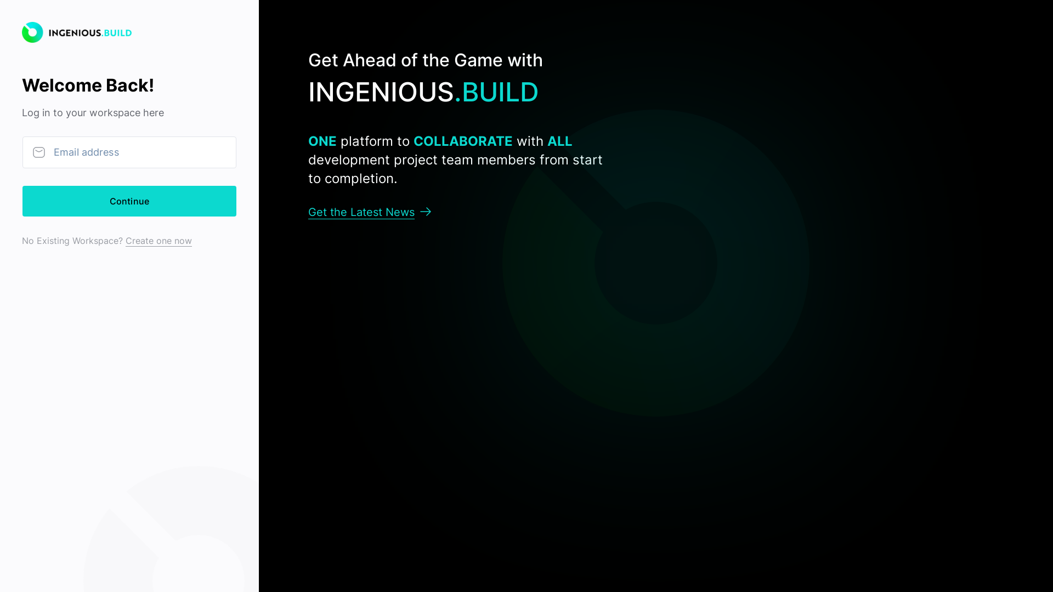  What do you see at coordinates (370, 212) in the screenshot?
I see `Get the Latest News` at bounding box center [370, 212].